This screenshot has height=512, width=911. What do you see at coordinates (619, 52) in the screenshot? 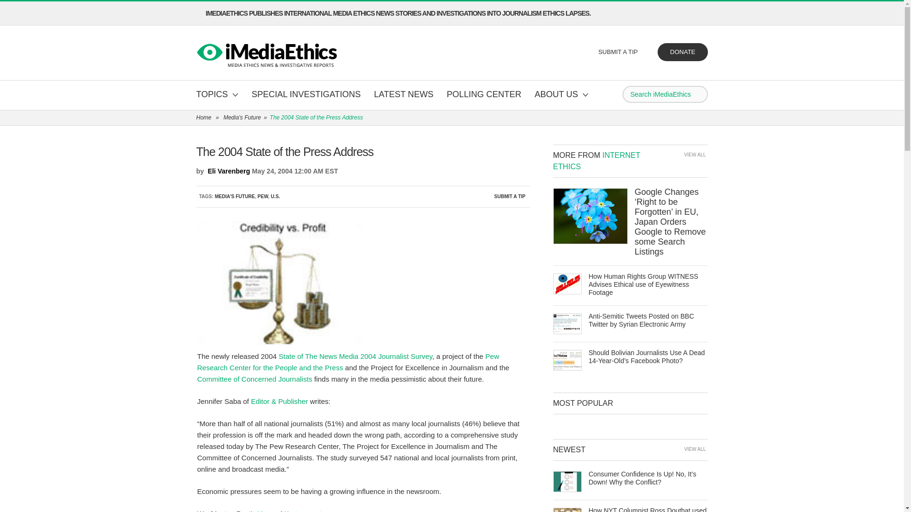
I see `SUBMIT A TIP` at bounding box center [619, 52].